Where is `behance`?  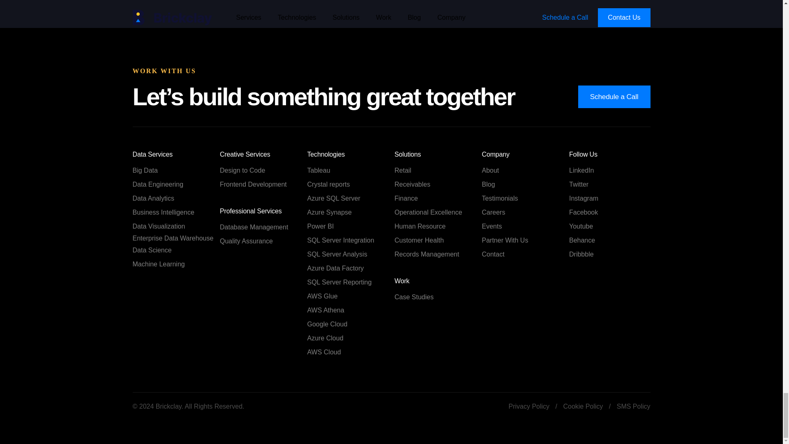 behance is located at coordinates (609, 240).